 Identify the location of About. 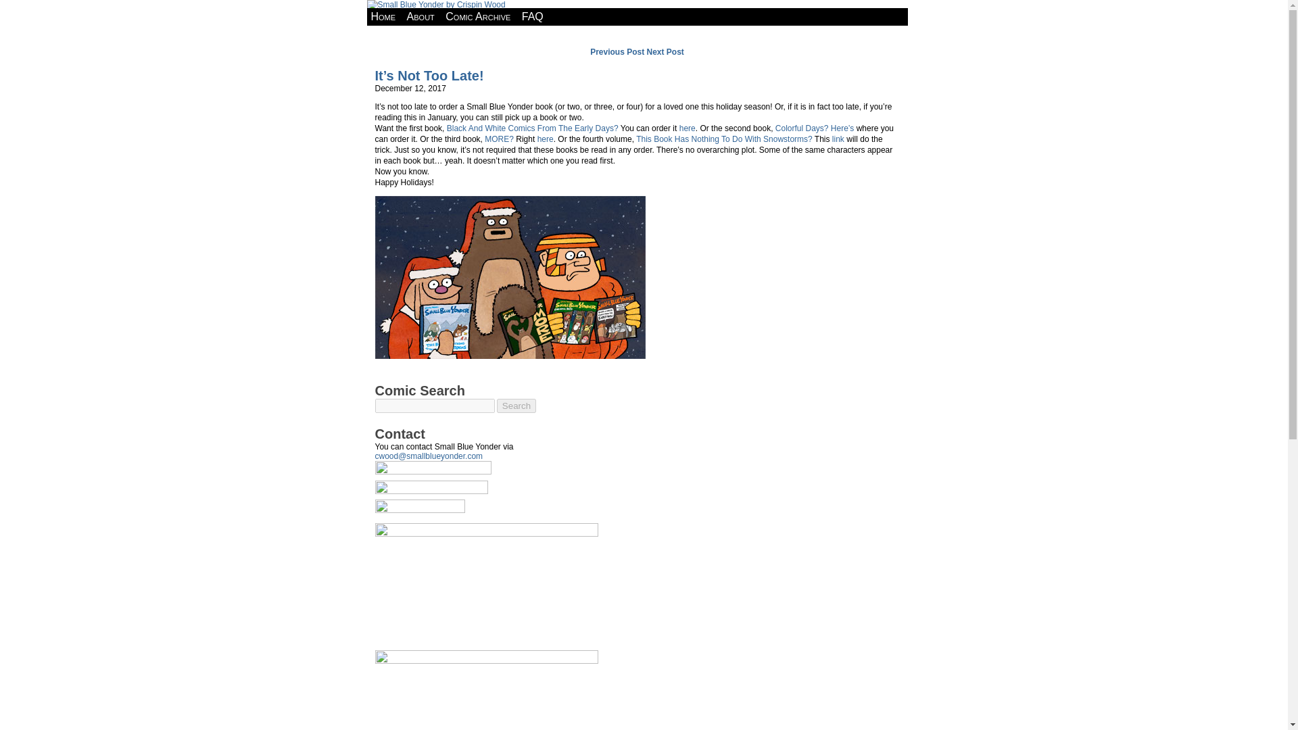
(420, 16).